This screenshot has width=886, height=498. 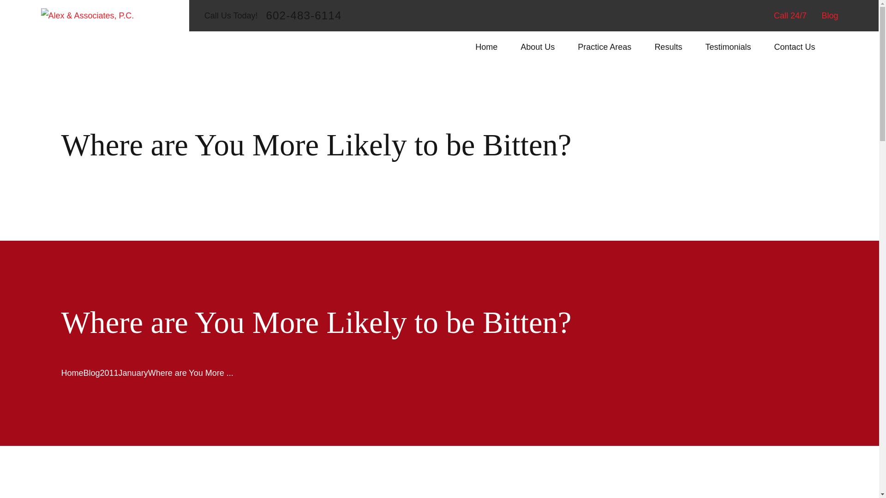 What do you see at coordinates (486, 47) in the screenshot?
I see `Home` at bounding box center [486, 47].